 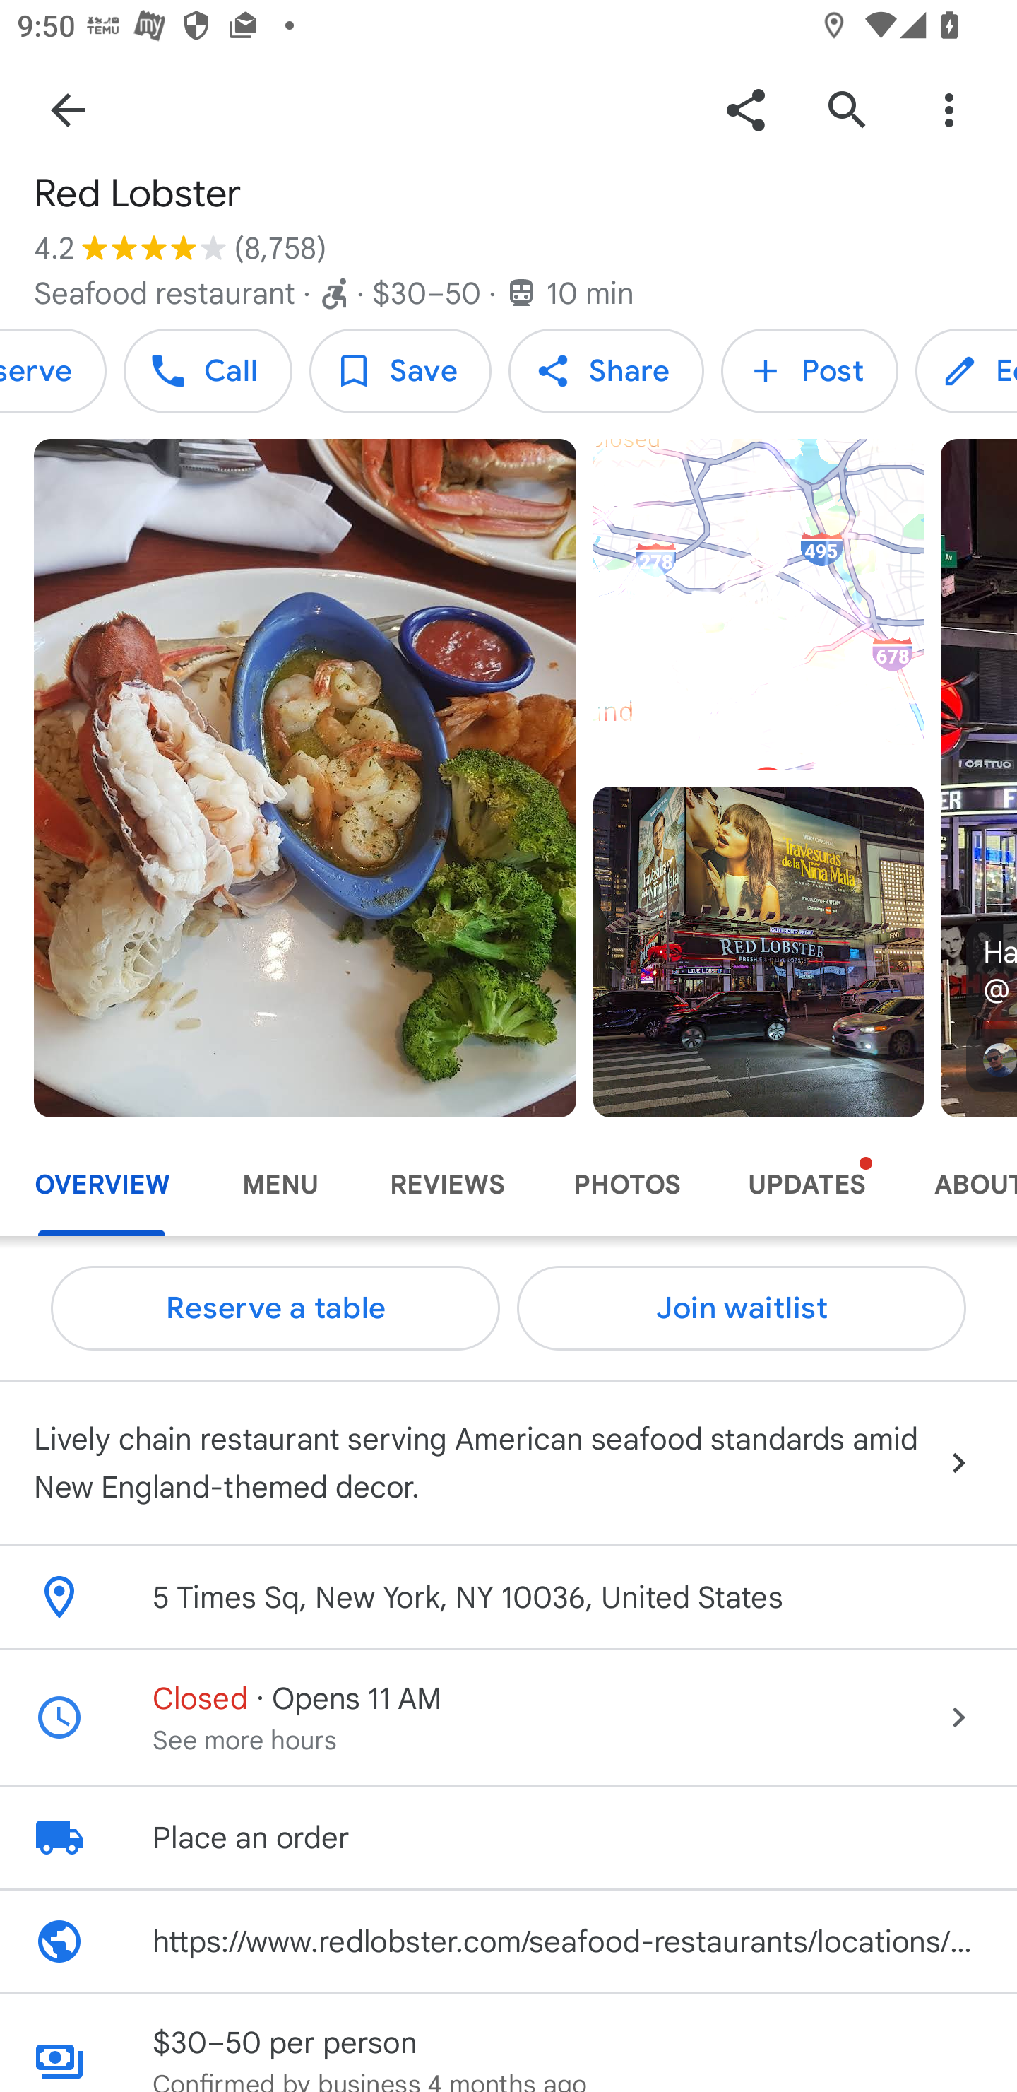 I want to click on Join waitlist Join waitlist Join waitlist, so click(x=742, y=1308).